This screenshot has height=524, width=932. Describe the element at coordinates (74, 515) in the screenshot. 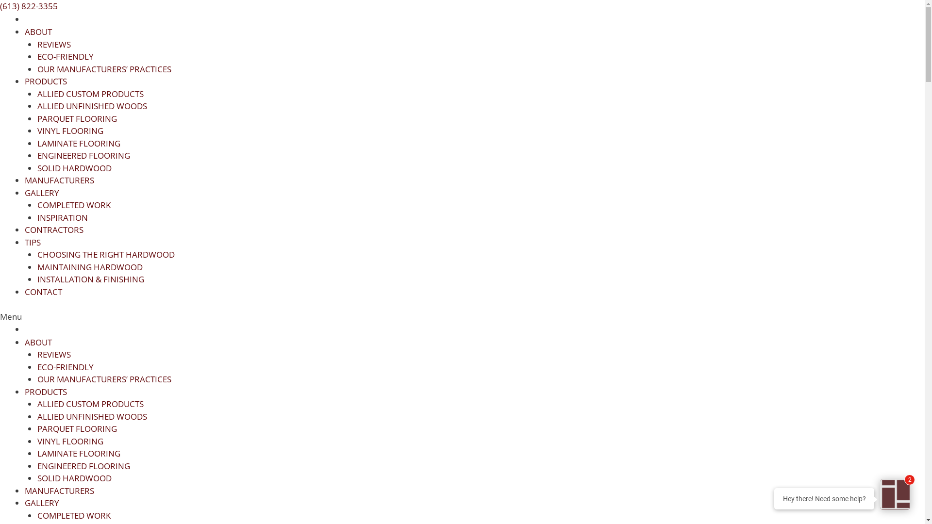

I see `COMPLETED WORK` at that location.